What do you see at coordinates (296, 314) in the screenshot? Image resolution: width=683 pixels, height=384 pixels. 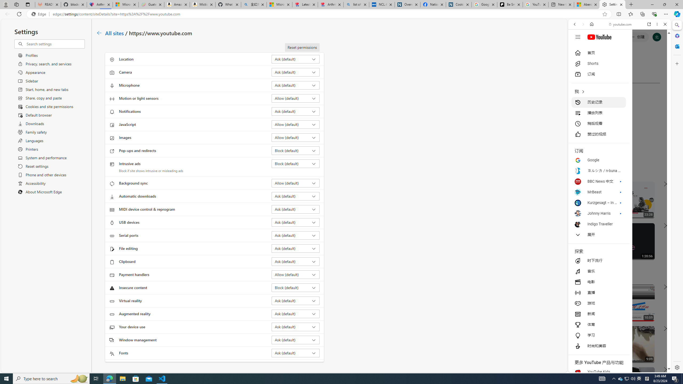 I see `Augmented reality Ask (default)` at bounding box center [296, 314].